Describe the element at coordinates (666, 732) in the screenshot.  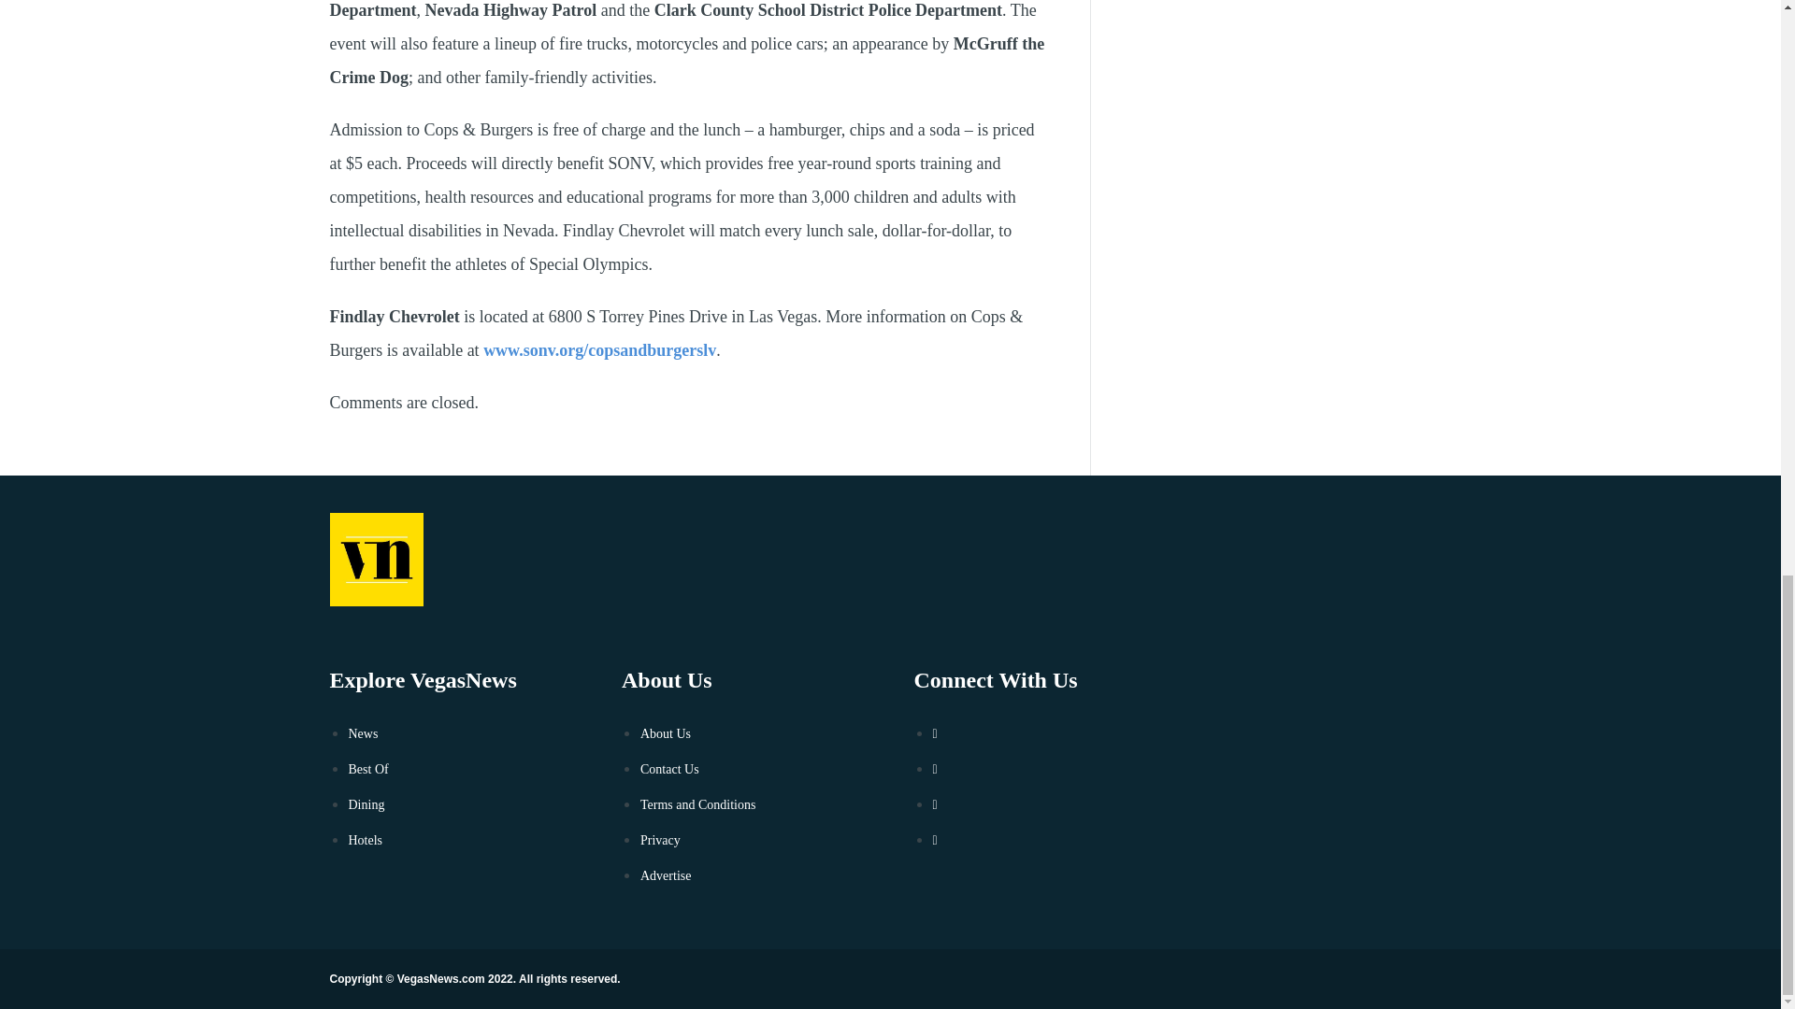
I see `About Us` at that location.